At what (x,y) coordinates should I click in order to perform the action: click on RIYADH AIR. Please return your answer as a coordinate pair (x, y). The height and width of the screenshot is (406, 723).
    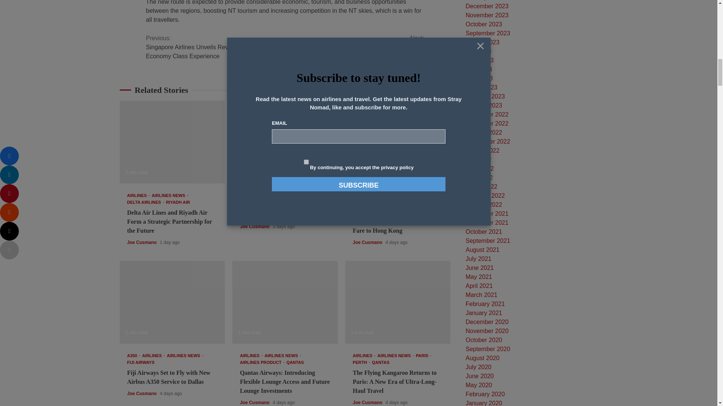
    Looking at the image, I should click on (178, 202).